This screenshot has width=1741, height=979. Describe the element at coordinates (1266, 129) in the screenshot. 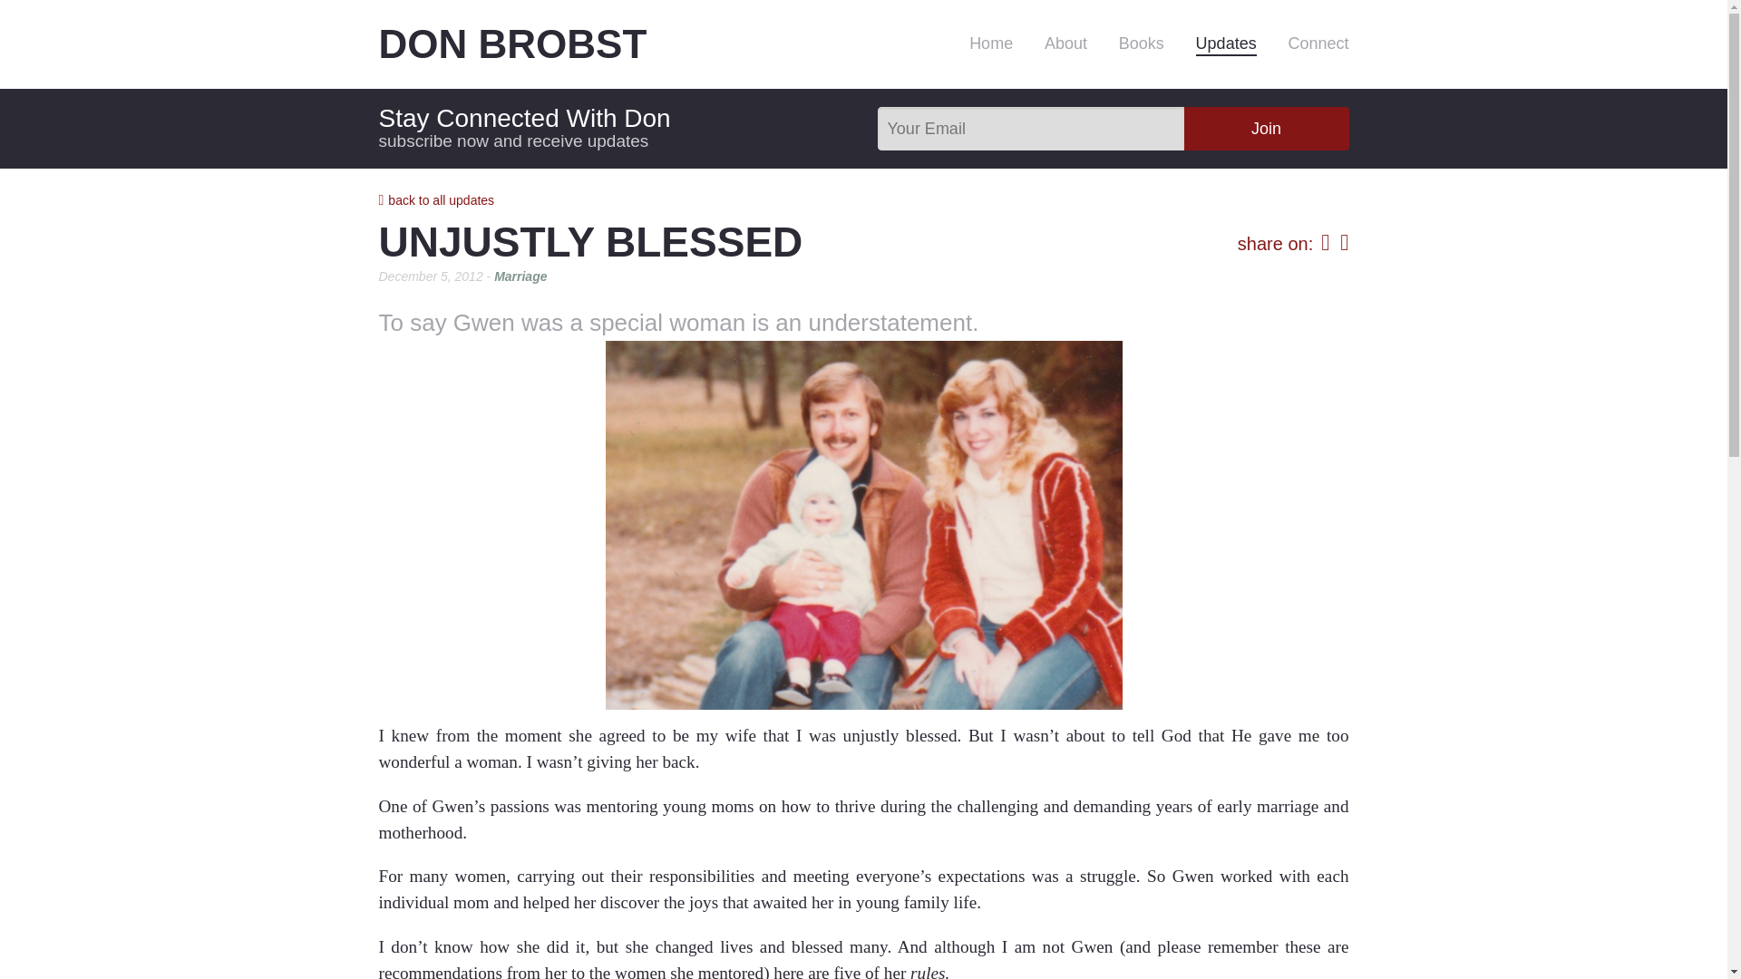

I see `join` at that location.